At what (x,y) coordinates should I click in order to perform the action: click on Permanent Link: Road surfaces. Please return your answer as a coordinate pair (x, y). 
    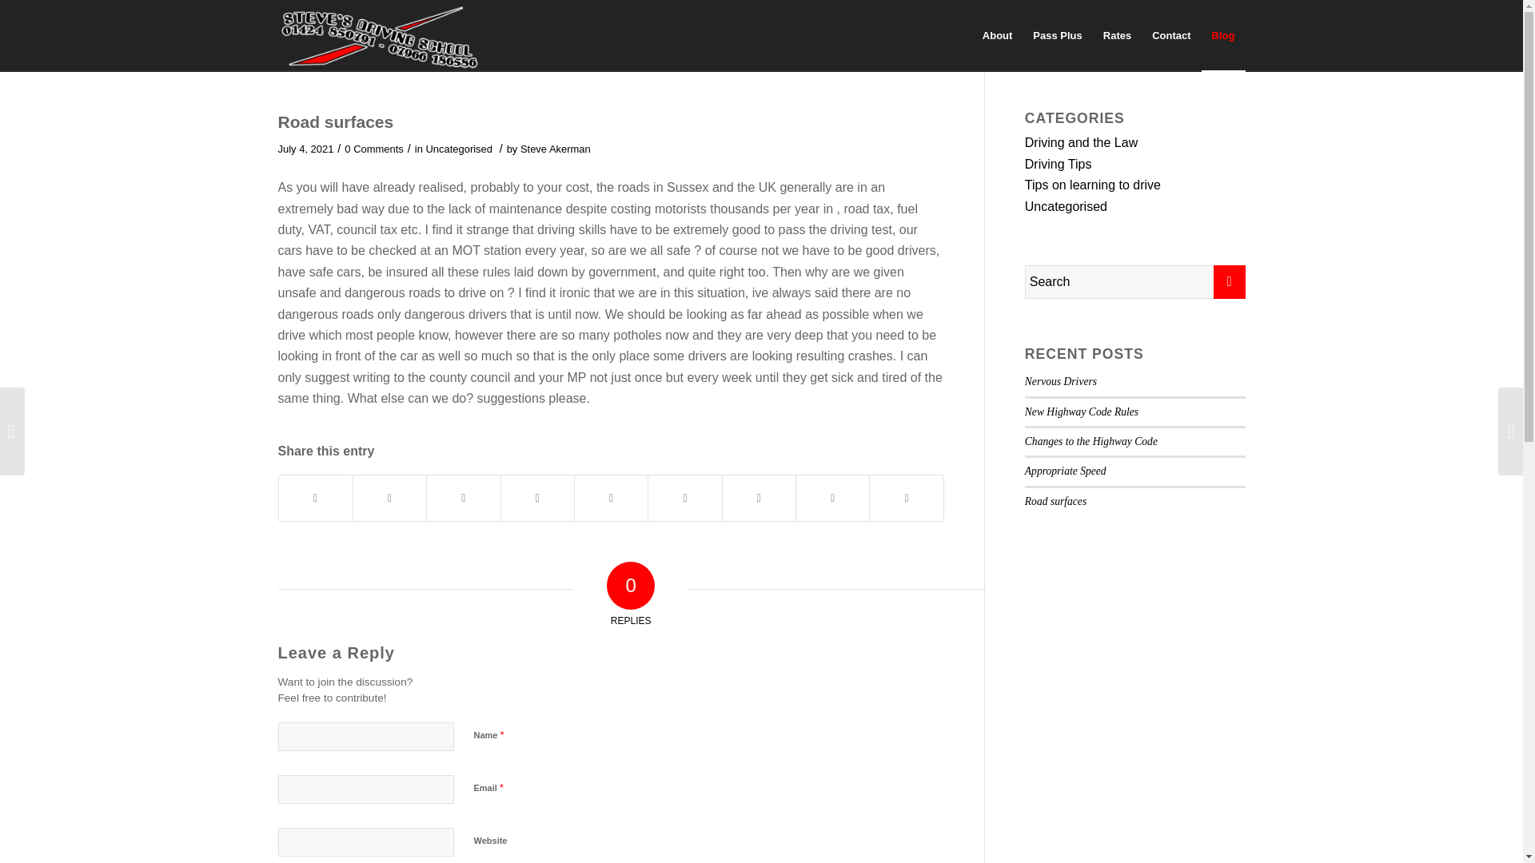
    Looking at the image, I should click on (336, 121).